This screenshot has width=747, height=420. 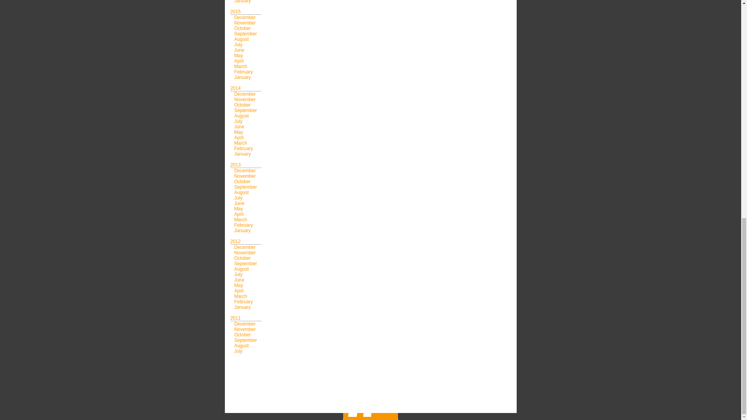 I want to click on August, so click(x=241, y=39).